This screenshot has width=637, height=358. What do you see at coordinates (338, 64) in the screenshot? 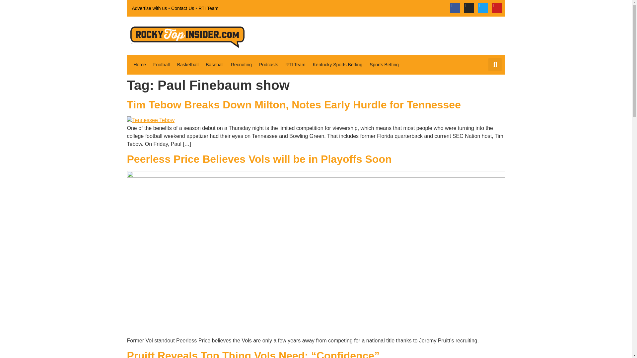
I see `Kentucky Sports Betting` at bounding box center [338, 64].